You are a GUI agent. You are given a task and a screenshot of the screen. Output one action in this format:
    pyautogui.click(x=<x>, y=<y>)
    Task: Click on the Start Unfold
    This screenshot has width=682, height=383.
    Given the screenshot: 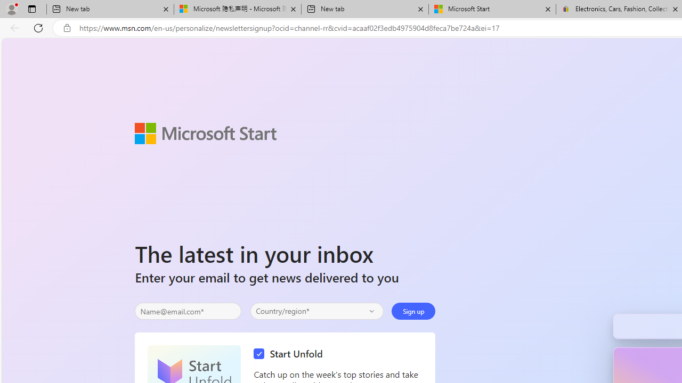 What is the action you would take?
    pyautogui.click(x=291, y=354)
    